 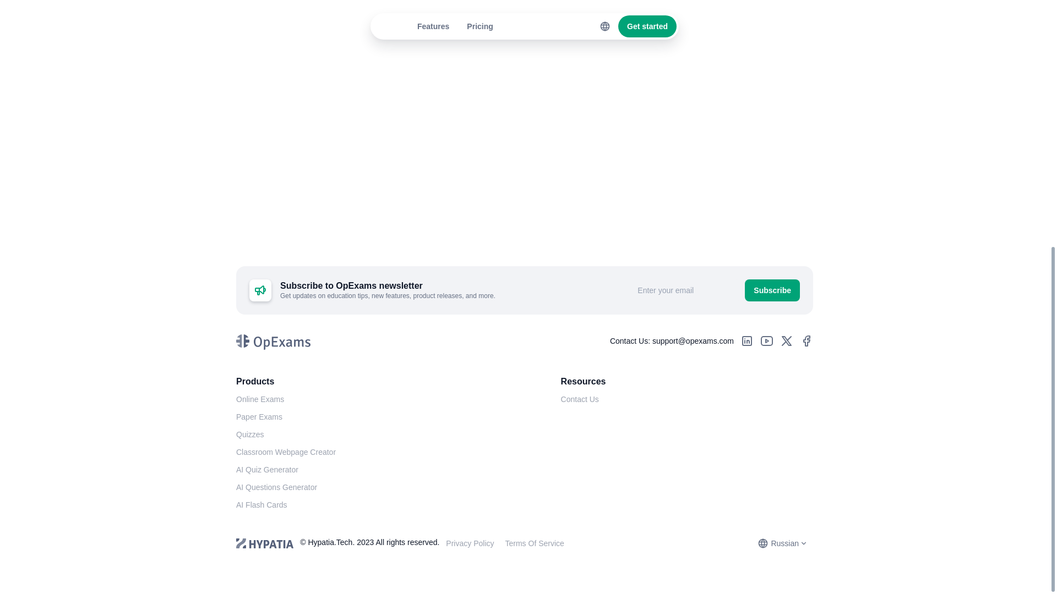 What do you see at coordinates (276, 487) in the screenshot?
I see `AI Questions Generator` at bounding box center [276, 487].